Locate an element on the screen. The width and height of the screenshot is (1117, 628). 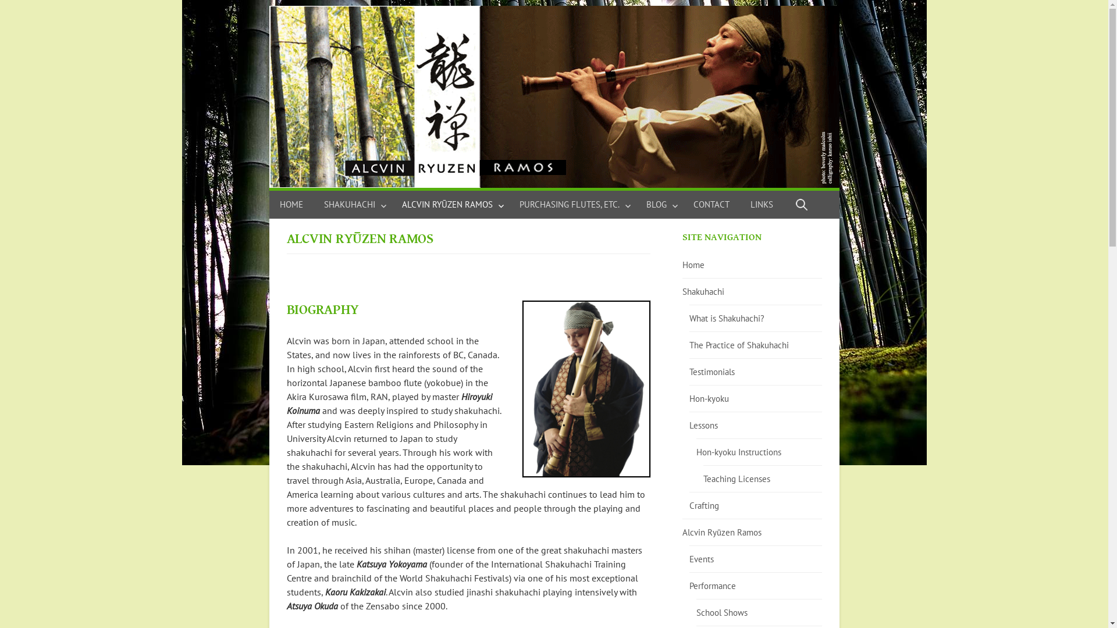
LINKS is located at coordinates (762, 205).